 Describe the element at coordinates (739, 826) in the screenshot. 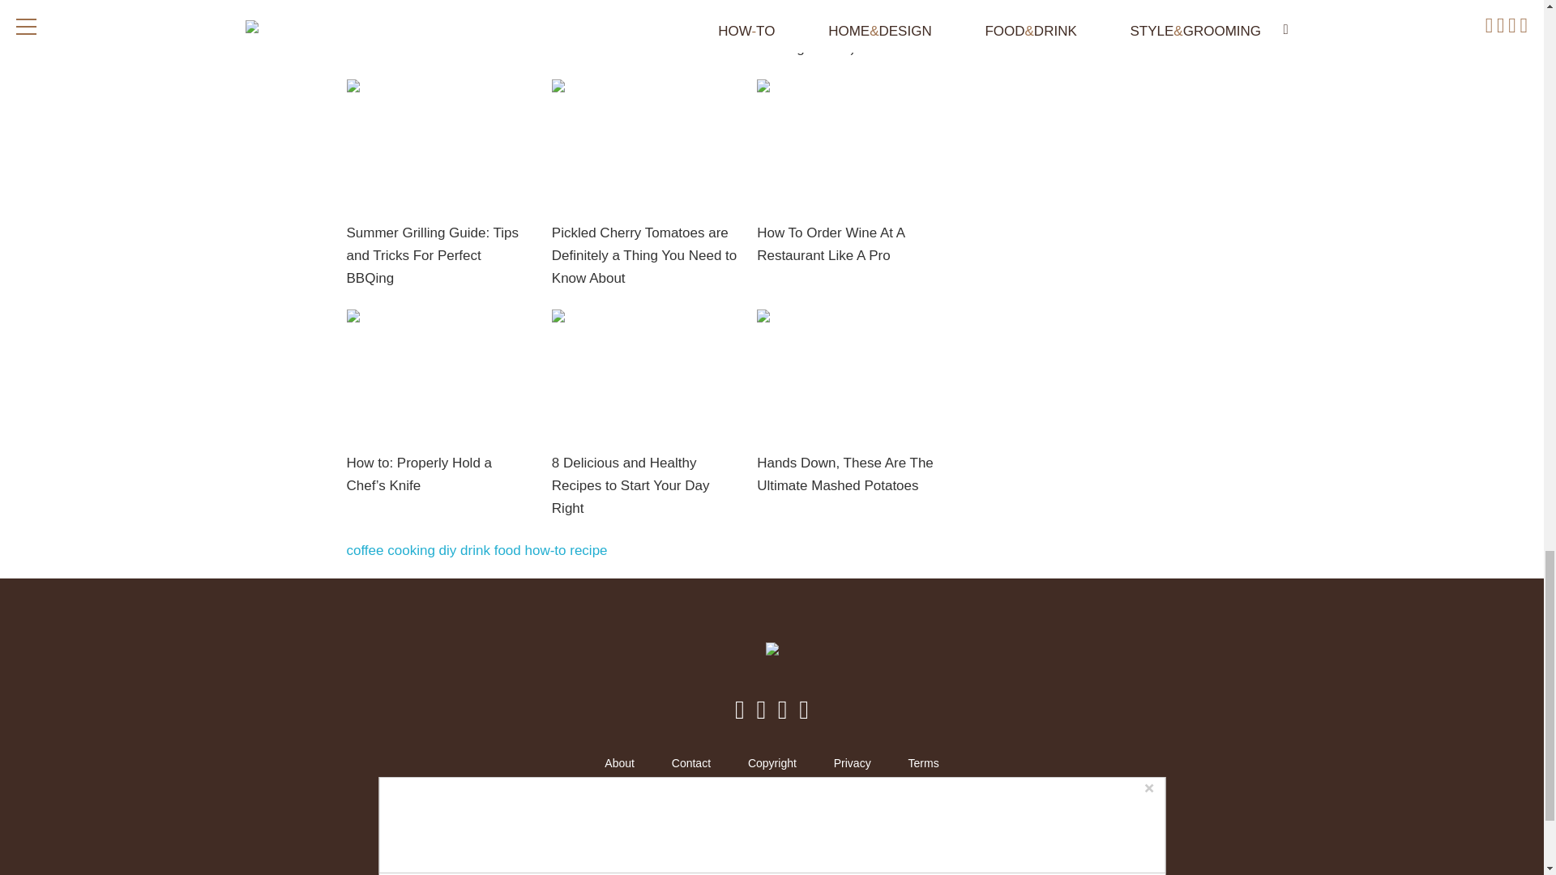

I see `Higher Perspectives` at that location.